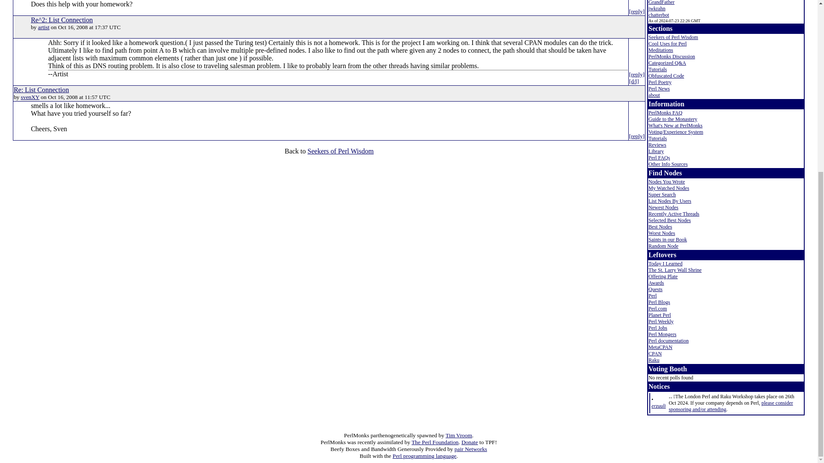  Describe the element at coordinates (44, 27) in the screenshot. I see `artist` at that location.